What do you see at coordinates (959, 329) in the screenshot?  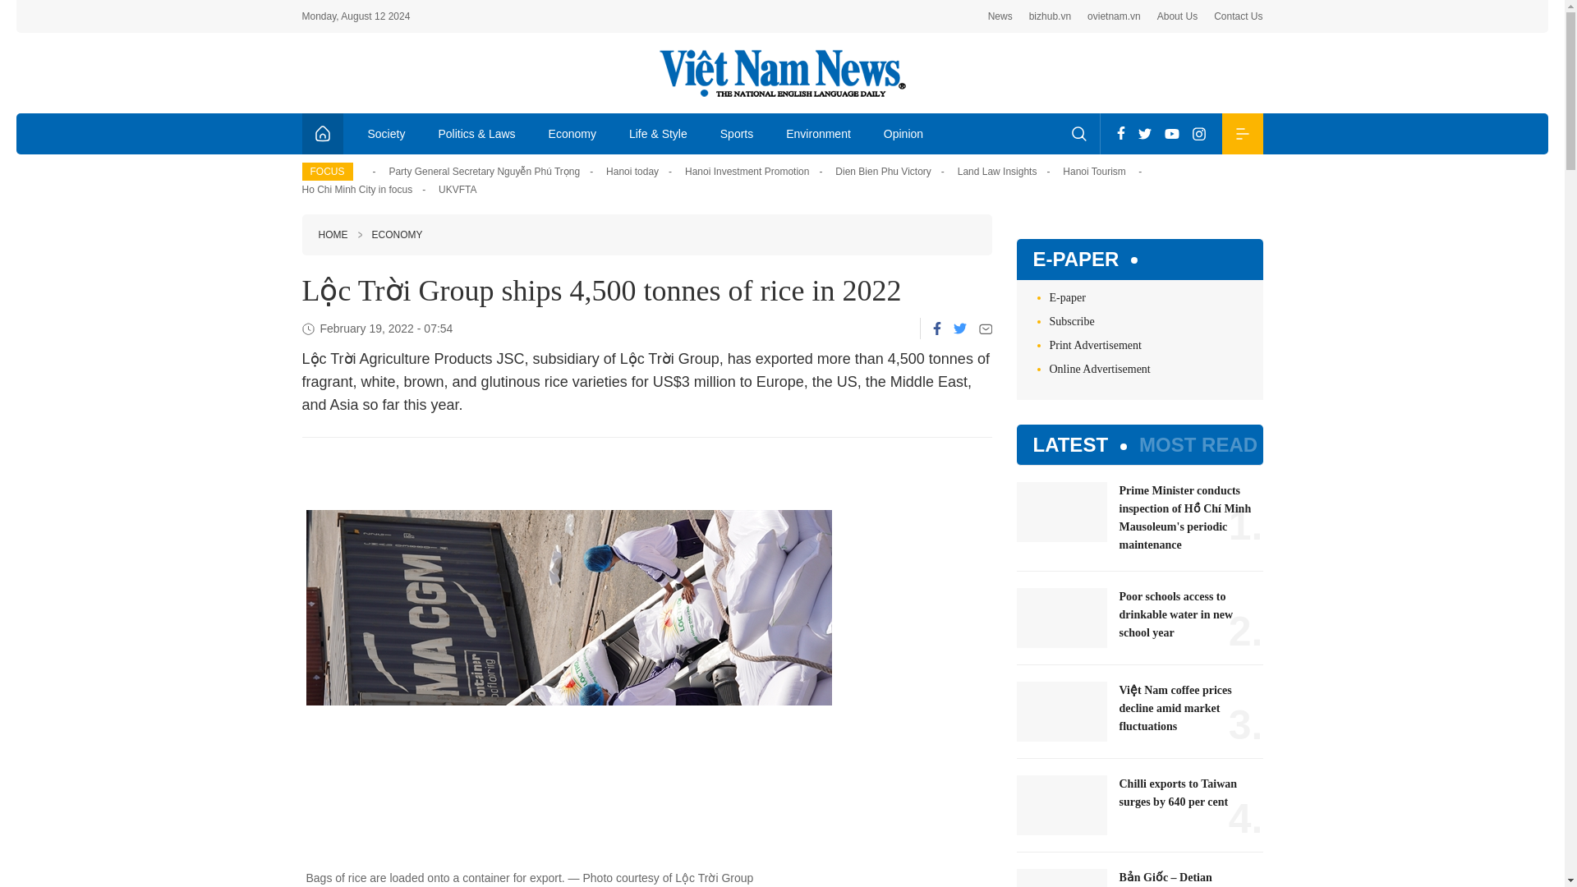 I see `Twitter` at bounding box center [959, 329].